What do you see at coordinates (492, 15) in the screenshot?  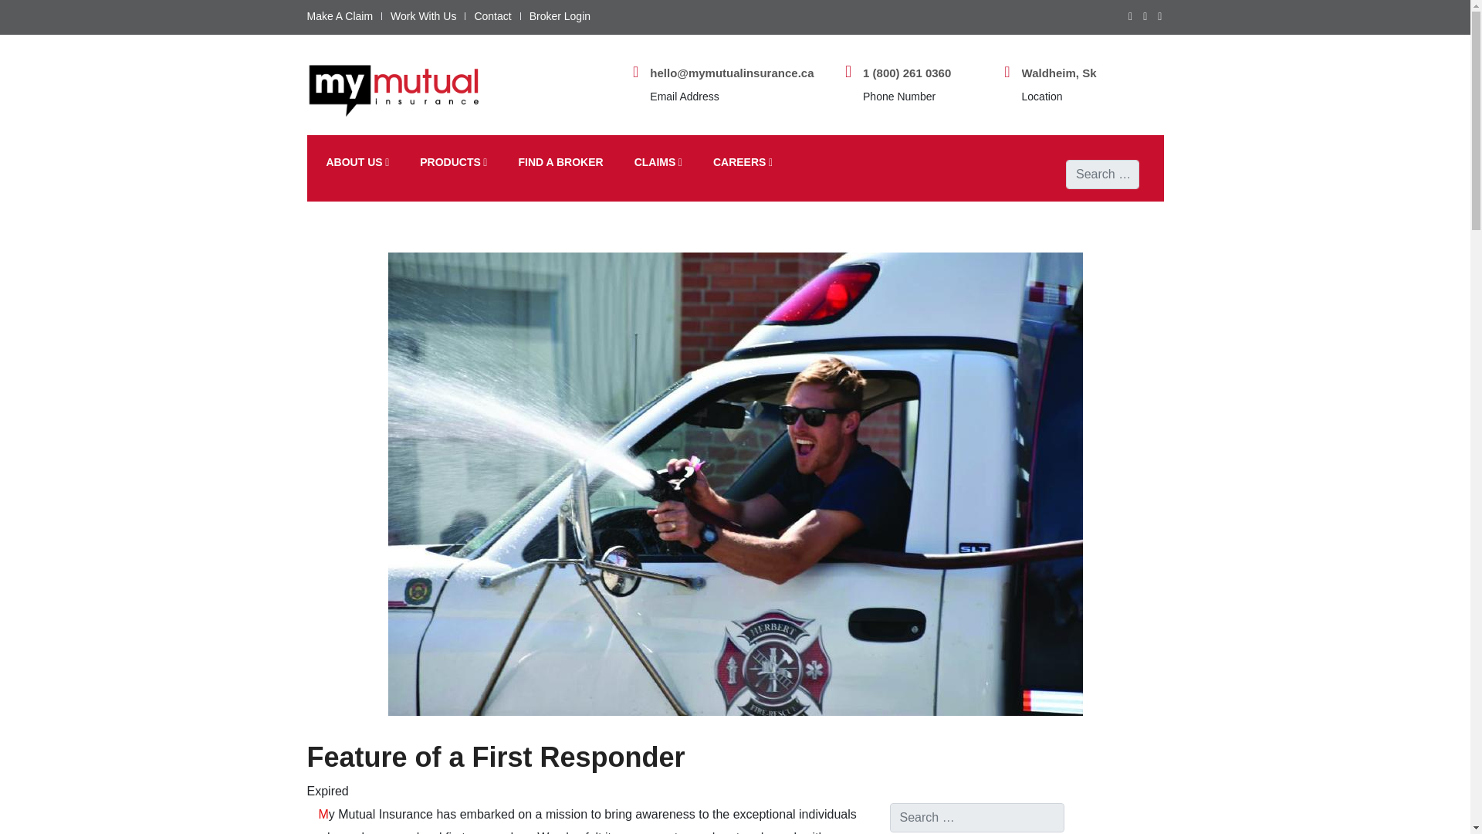 I see `Contact` at bounding box center [492, 15].